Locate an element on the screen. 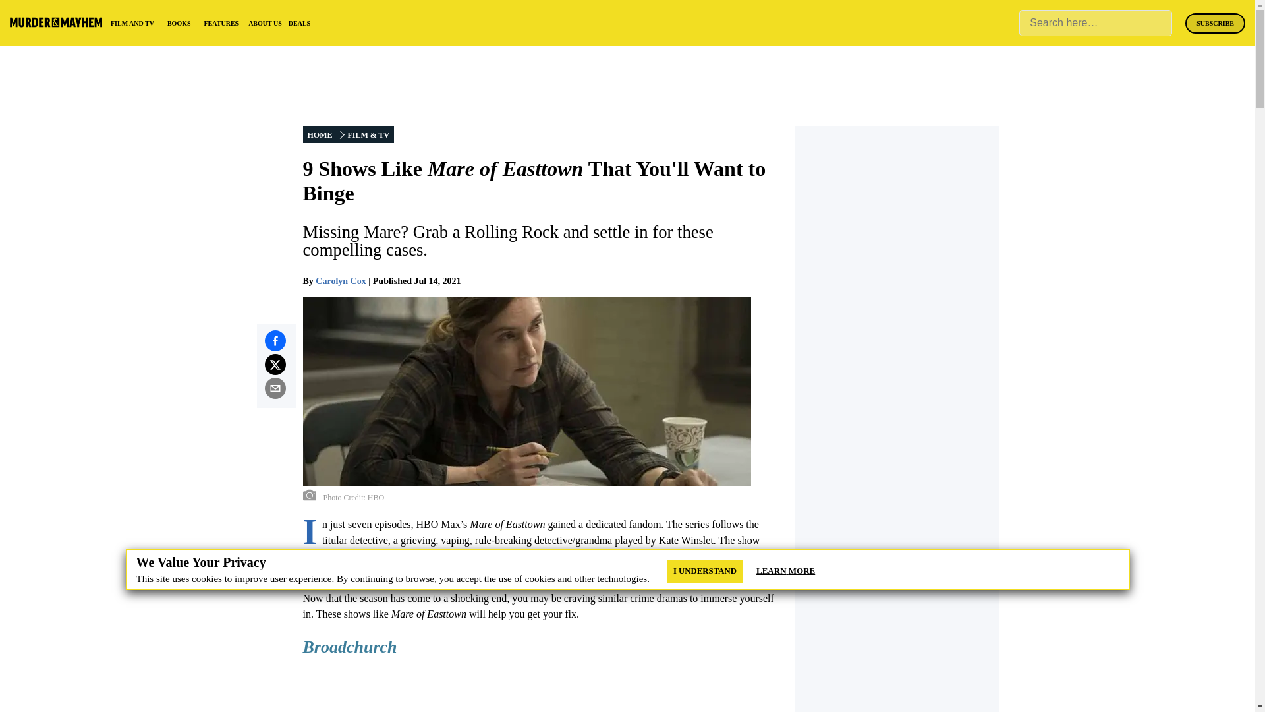 The height and width of the screenshot is (712, 1265). FILM AND TV is located at coordinates (132, 24).